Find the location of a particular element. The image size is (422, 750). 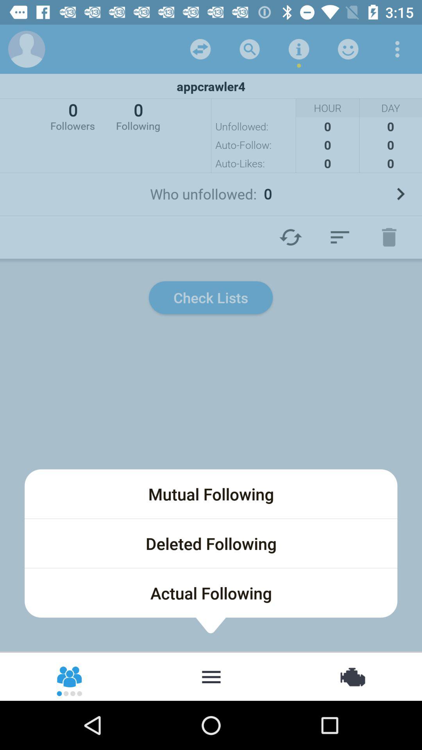

refresh the app is located at coordinates (200, 49).